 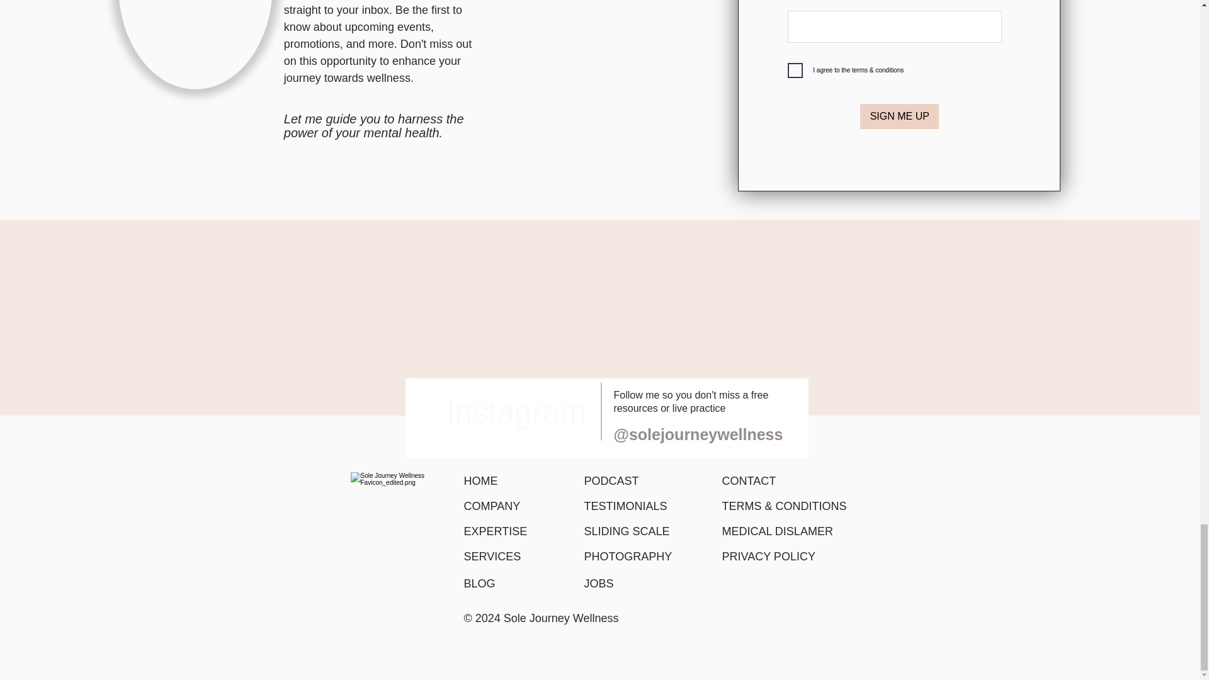 What do you see at coordinates (625, 506) in the screenshot?
I see `TESTIMONIALS` at bounding box center [625, 506].